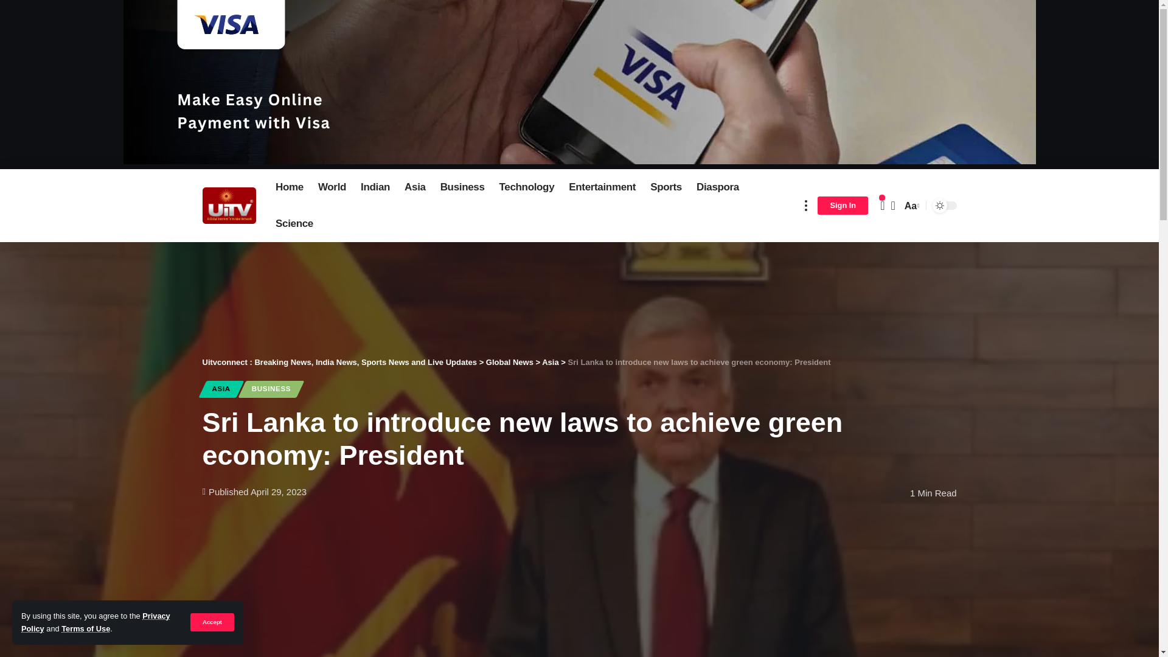 This screenshot has width=1168, height=657. I want to click on Entertainment, so click(602, 187).